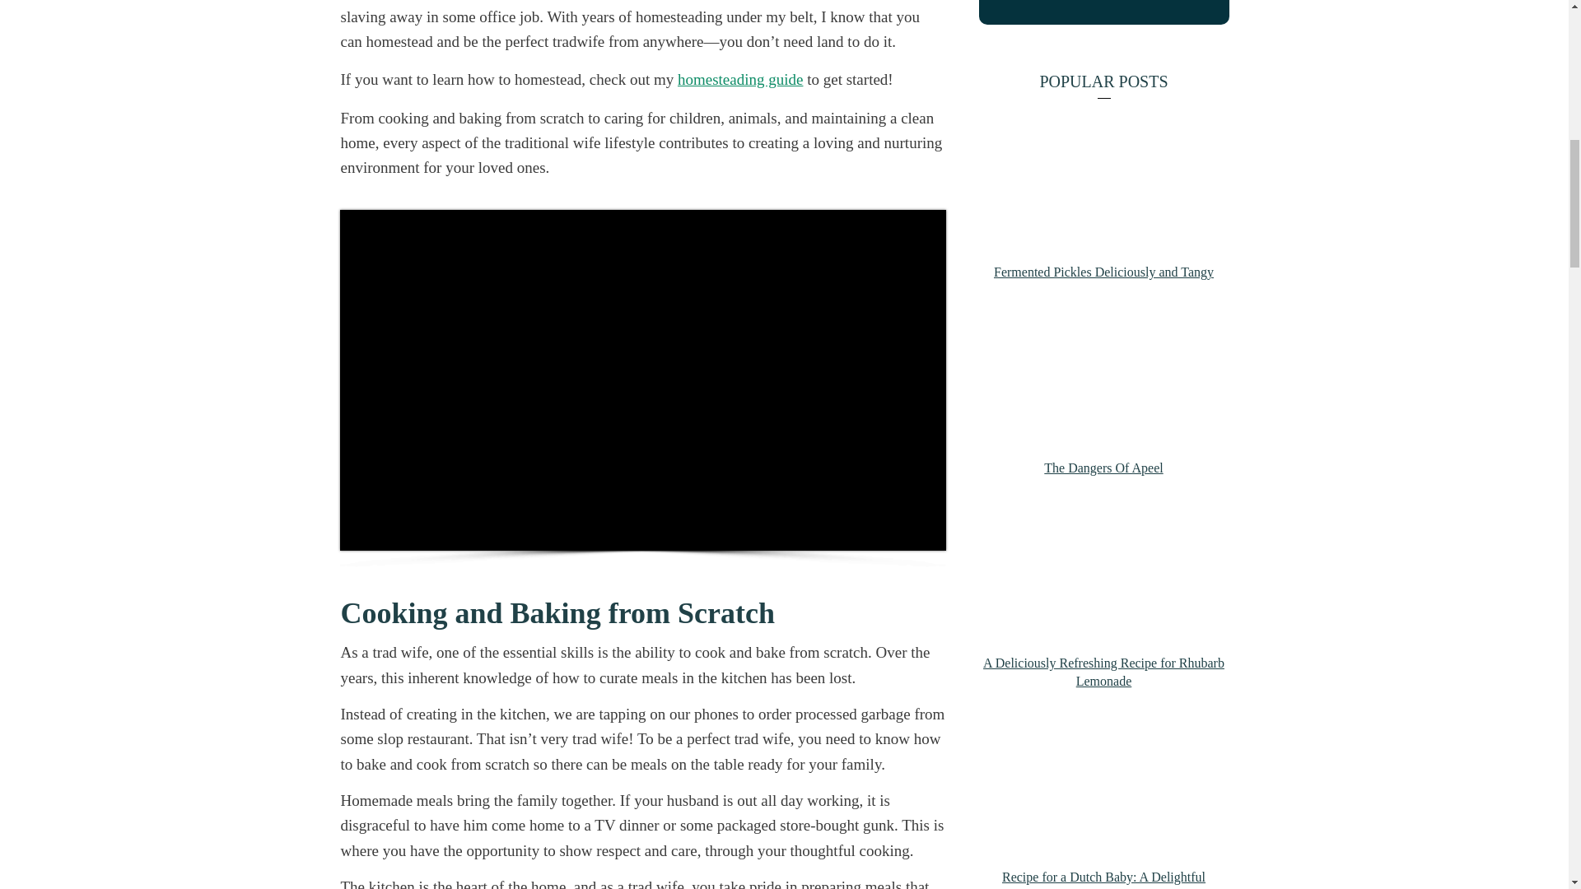 The height and width of the screenshot is (889, 1581). What do you see at coordinates (1103, 879) in the screenshot?
I see `Recipe for a Dutch Baby: A Delightful Breakfast Treat` at bounding box center [1103, 879].